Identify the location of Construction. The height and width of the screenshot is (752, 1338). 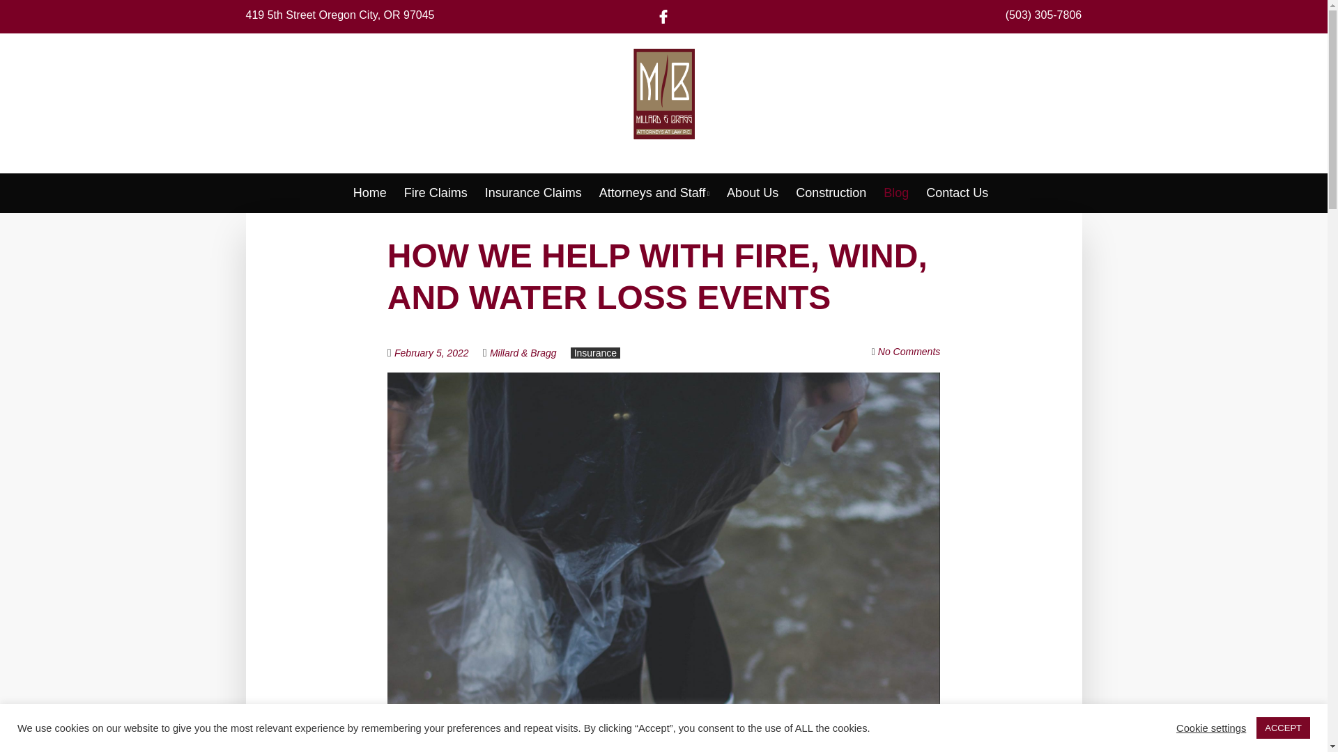
(831, 192).